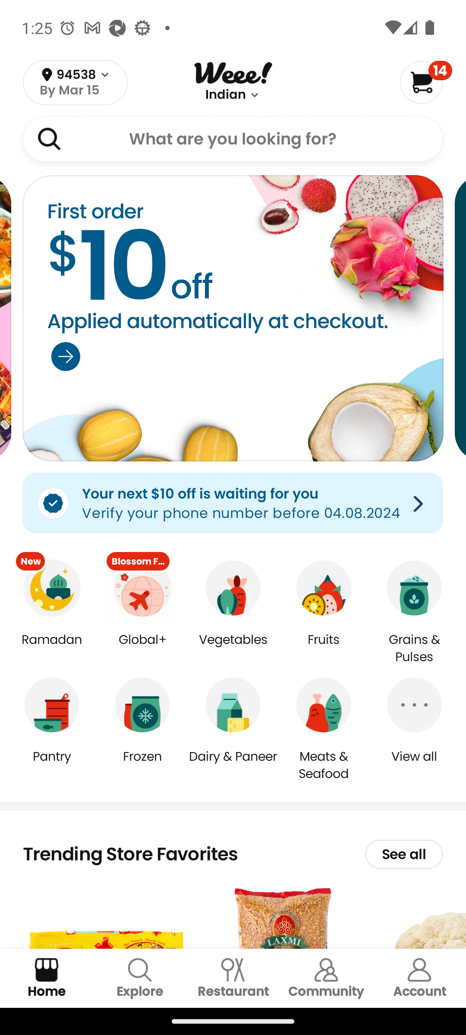 The image size is (466, 1035). I want to click on Community, so click(326, 978).